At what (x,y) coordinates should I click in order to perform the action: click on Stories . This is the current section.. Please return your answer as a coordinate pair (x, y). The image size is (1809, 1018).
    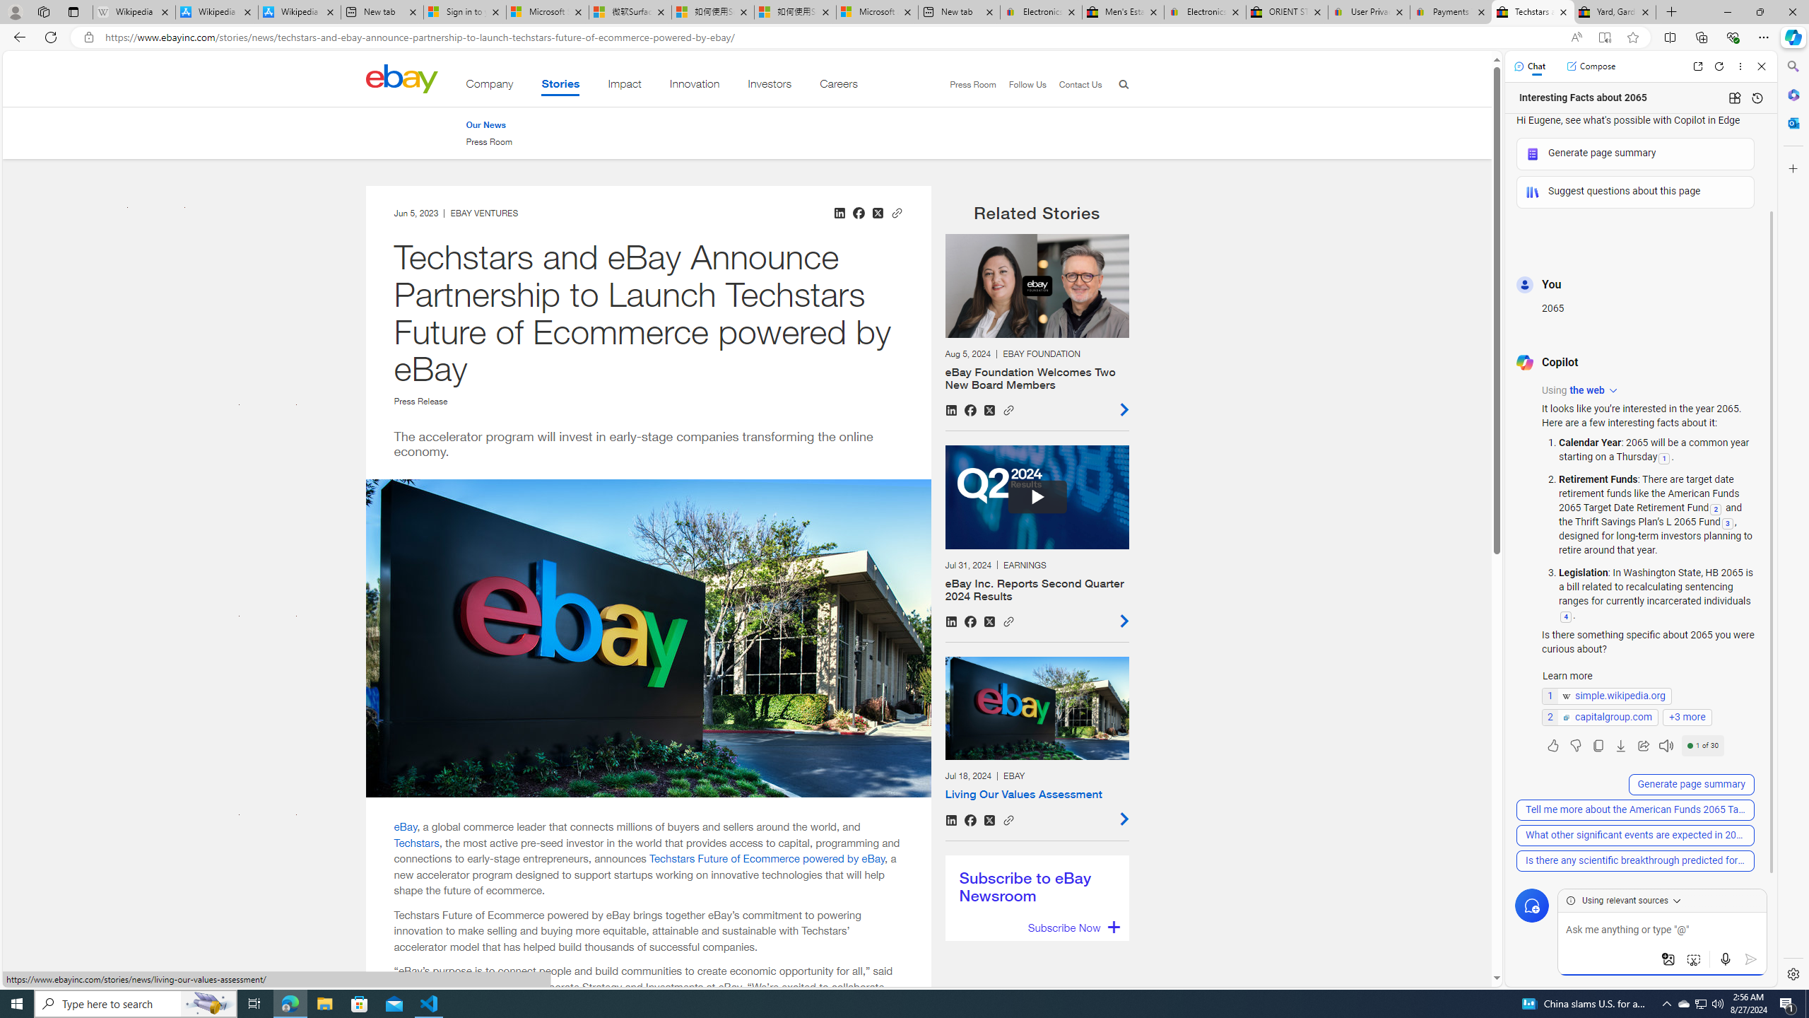
    Looking at the image, I should click on (560, 86).